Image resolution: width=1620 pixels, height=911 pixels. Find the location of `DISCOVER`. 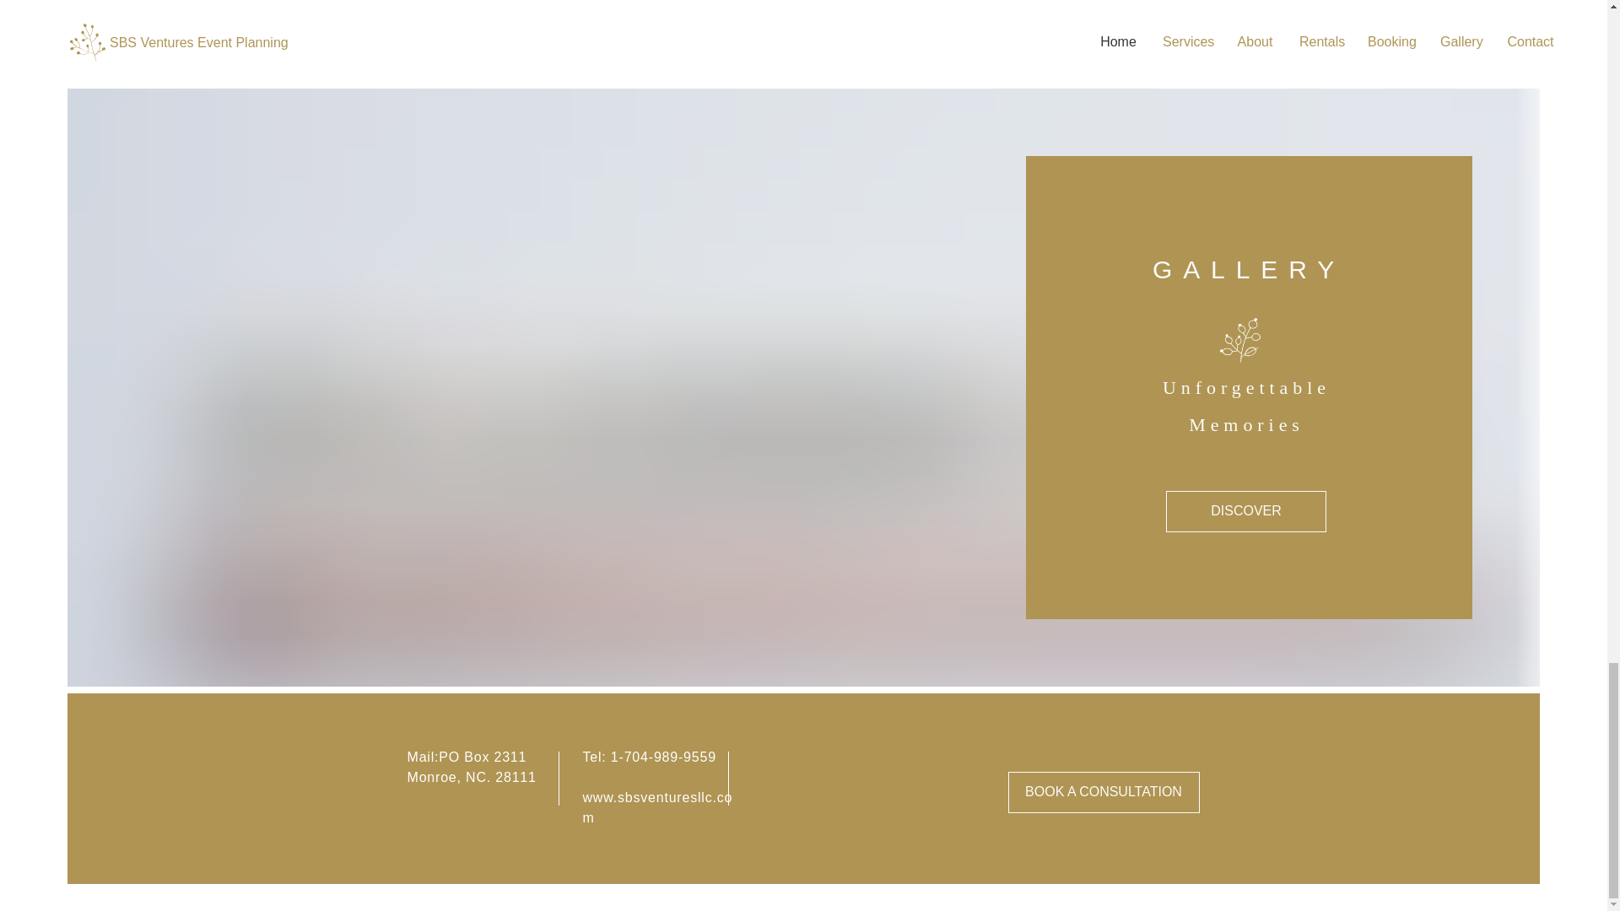

DISCOVER is located at coordinates (1246, 511).